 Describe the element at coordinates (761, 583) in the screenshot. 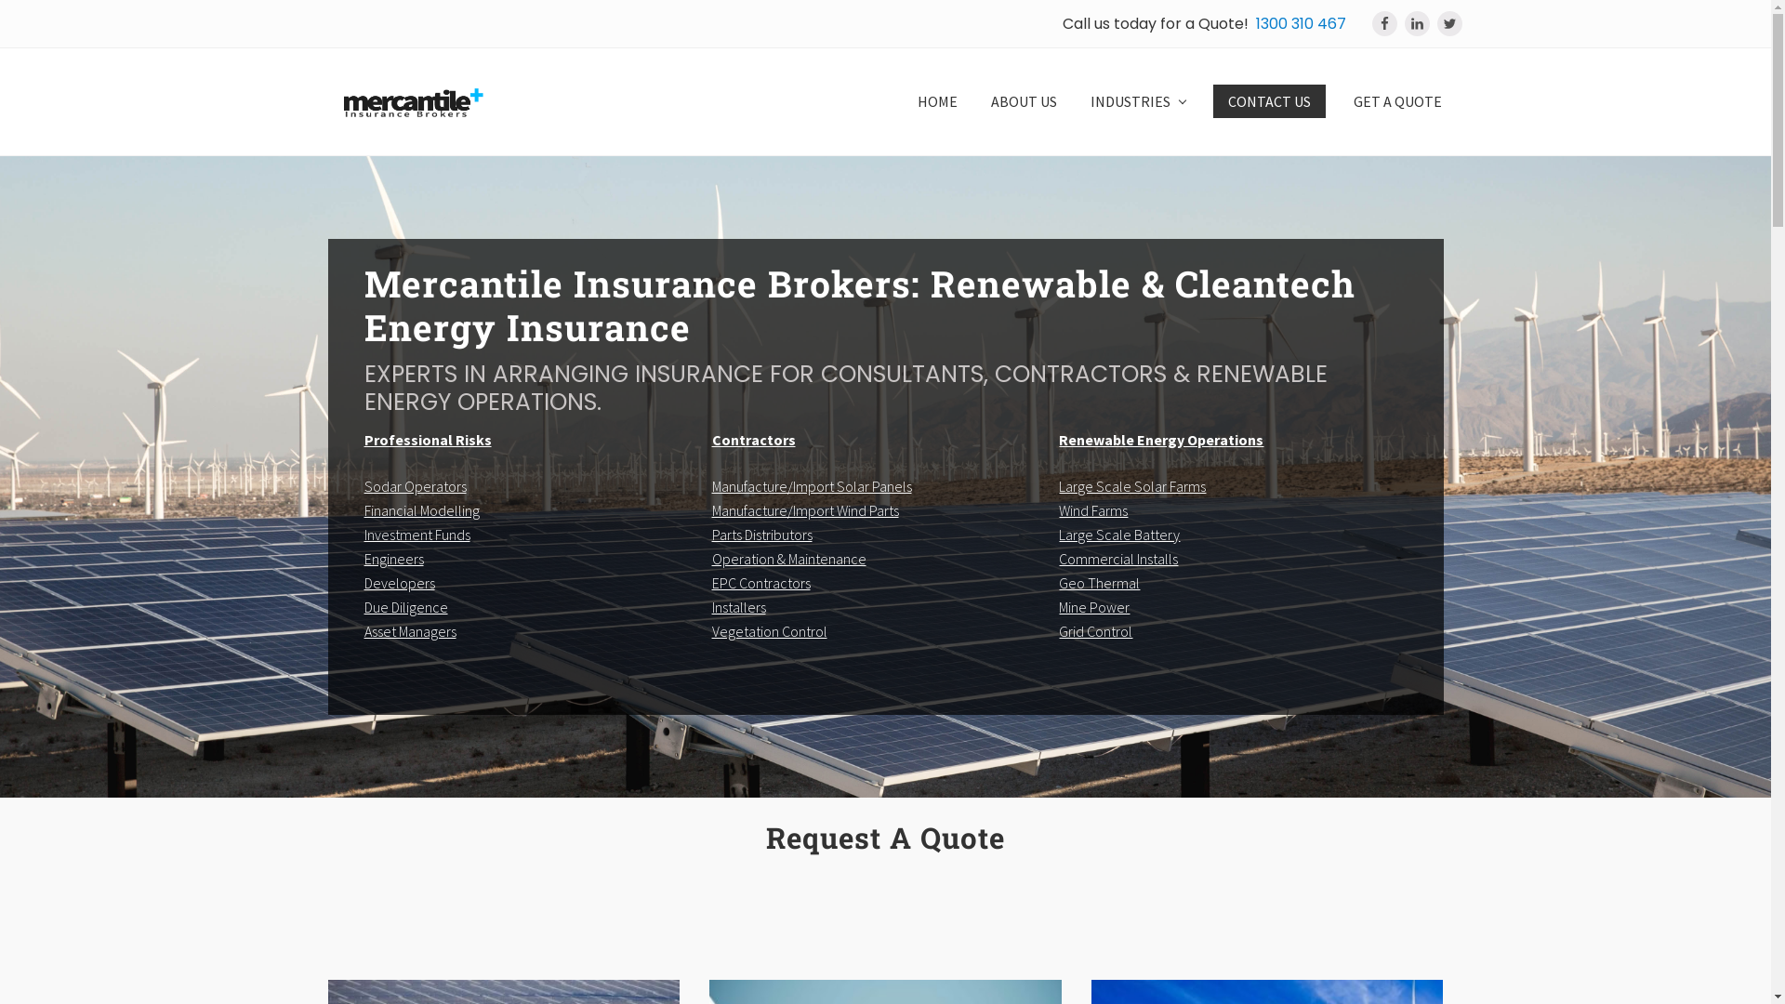

I see `EPC Contractors` at that location.